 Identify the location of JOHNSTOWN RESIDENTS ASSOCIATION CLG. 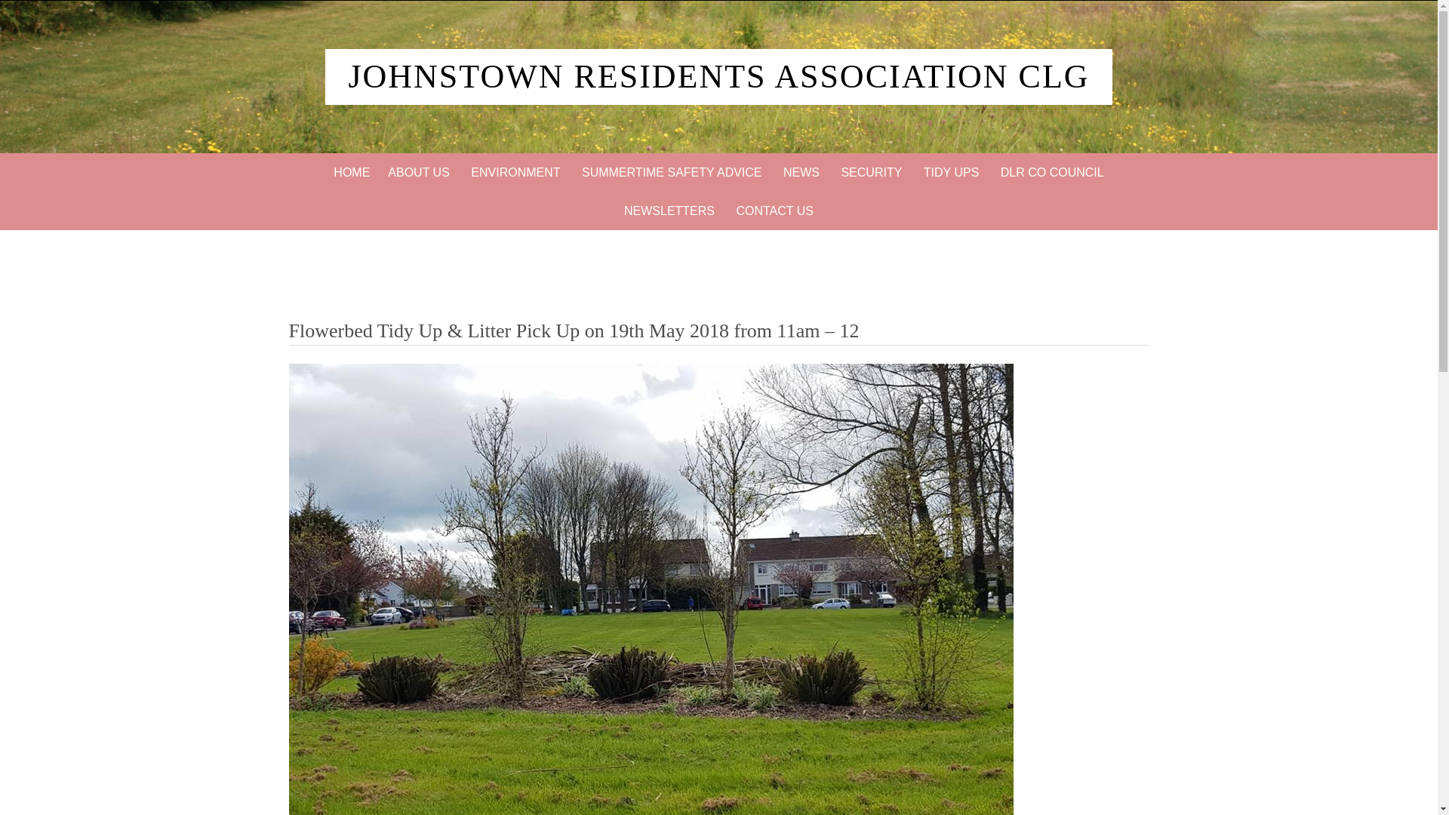
(718, 76).